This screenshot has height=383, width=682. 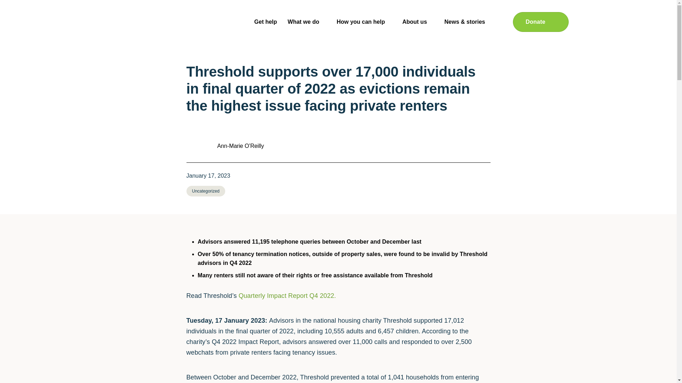 What do you see at coordinates (418, 22) in the screenshot?
I see `About us` at bounding box center [418, 22].